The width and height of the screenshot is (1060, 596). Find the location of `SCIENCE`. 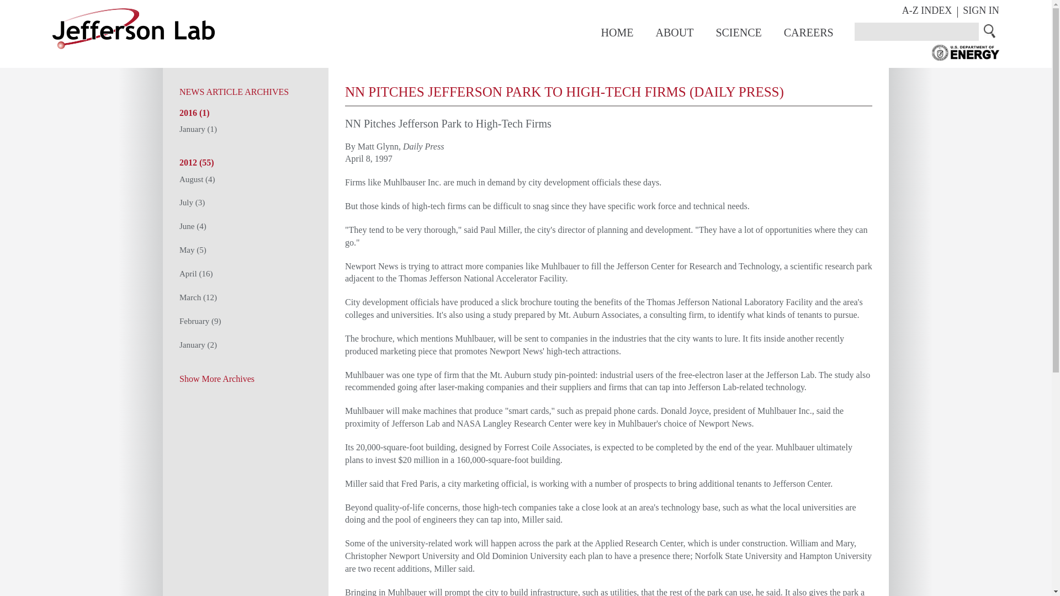

SCIENCE is located at coordinates (738, 32).